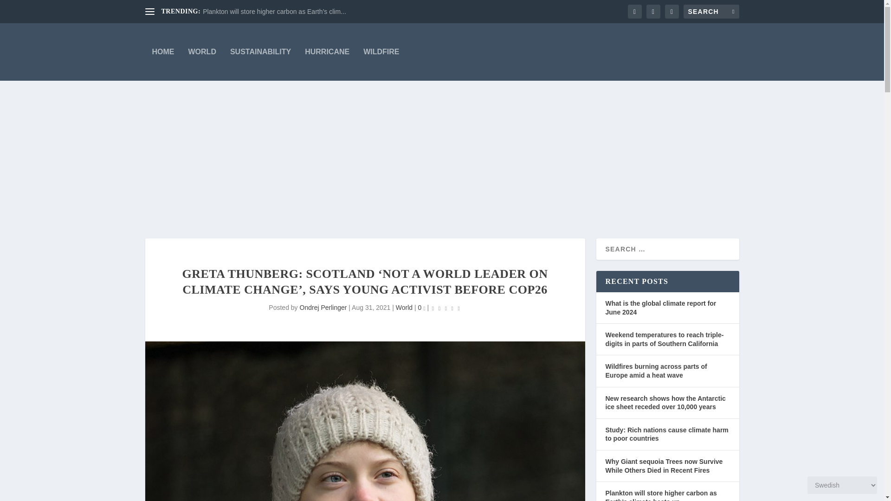 The height and width of the screenshot is (501, 891). Describe the element at coordinates (445, 308) in the screenshot. I see `Rating: 0.00` at that location.